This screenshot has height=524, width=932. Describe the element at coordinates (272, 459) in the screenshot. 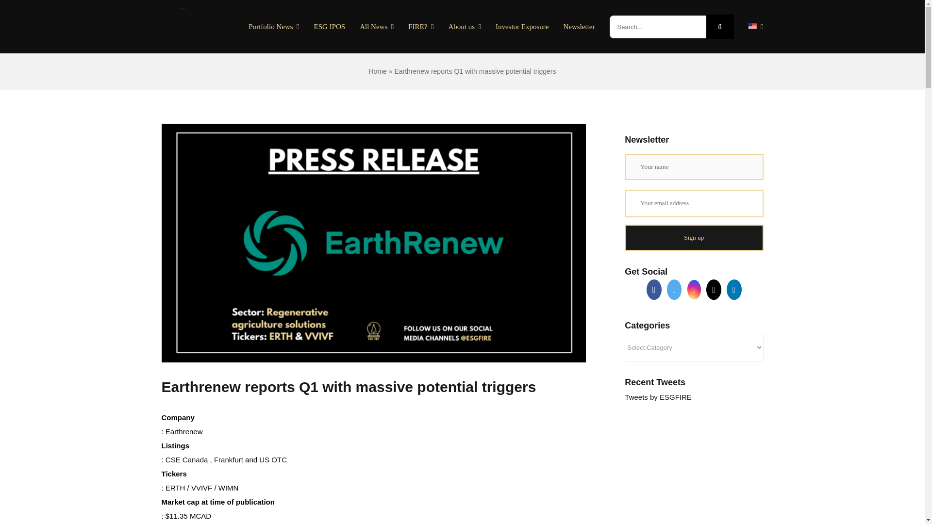

I see ` US OTC` at that location.